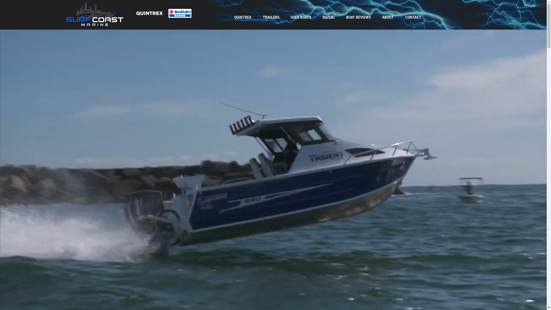  Describe the element at coordinates (388, 17) in the screenshot. I see `ABOUT` at that location.